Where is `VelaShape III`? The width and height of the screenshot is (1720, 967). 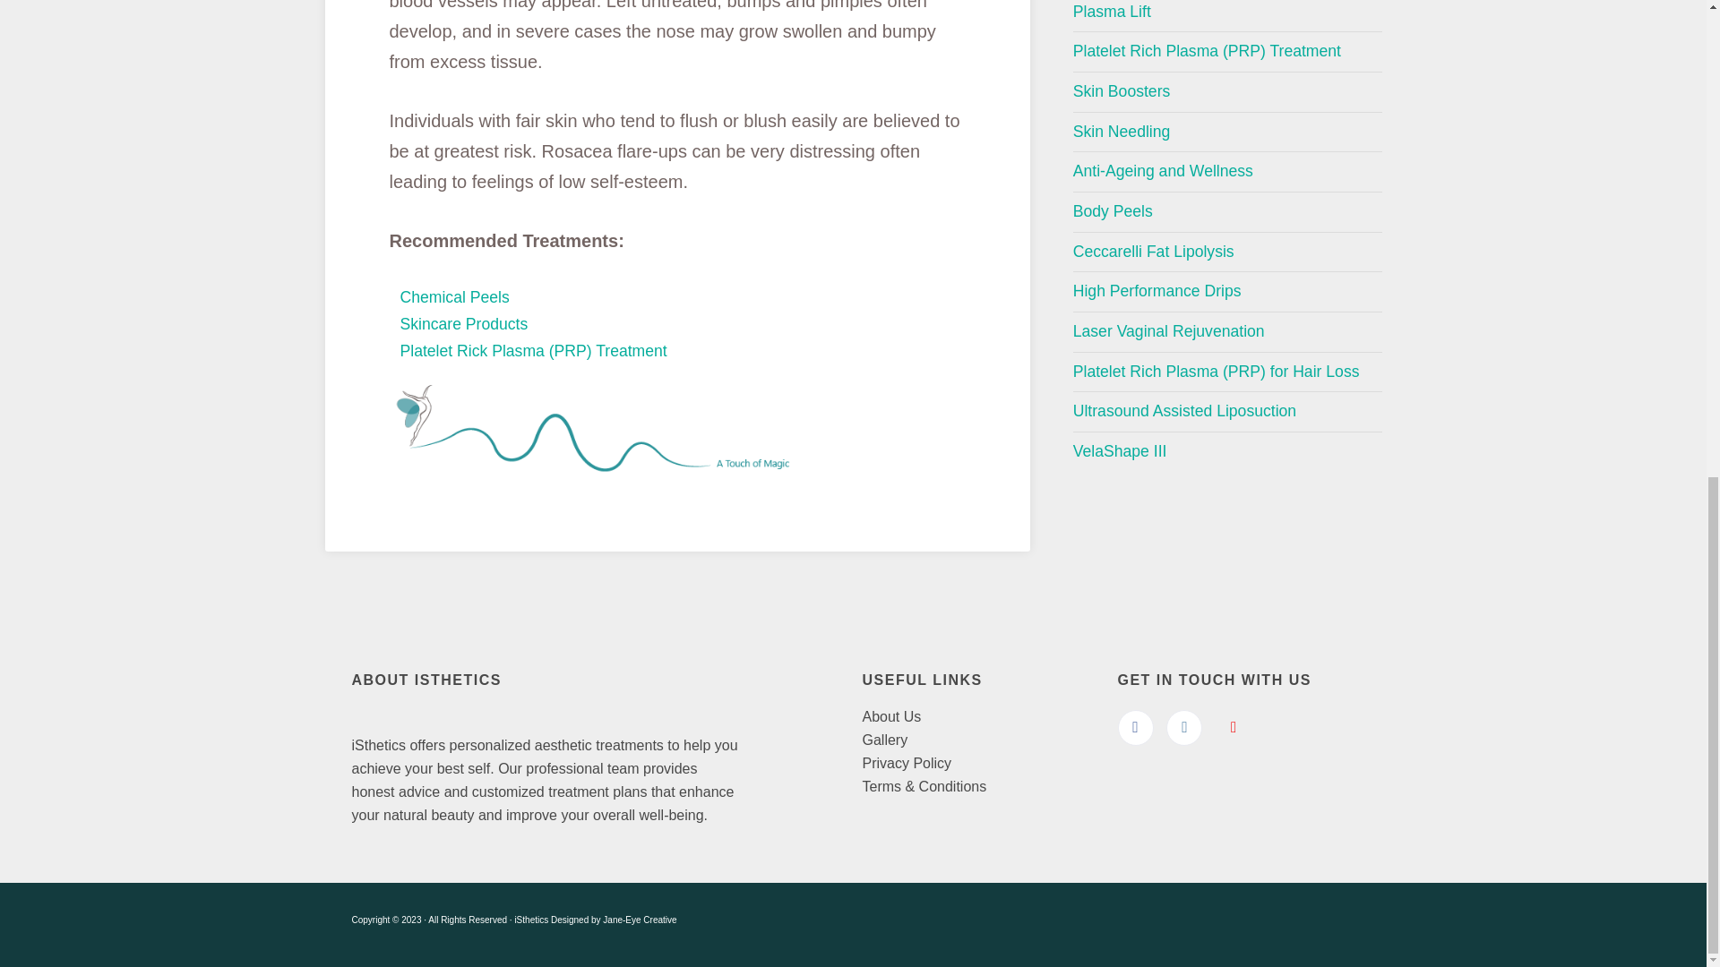 VelaShape III is located at coordinates (1227, 451).